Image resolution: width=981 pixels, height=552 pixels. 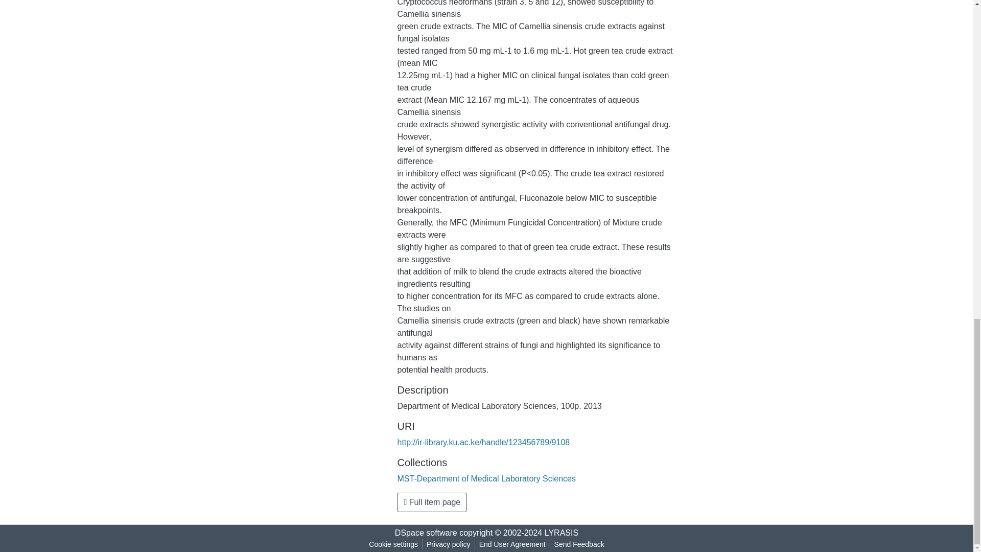 What do you see at coordinates (512, 544) in the screenshot?
I see `End User Agreement` at bounding box center [512, 544].